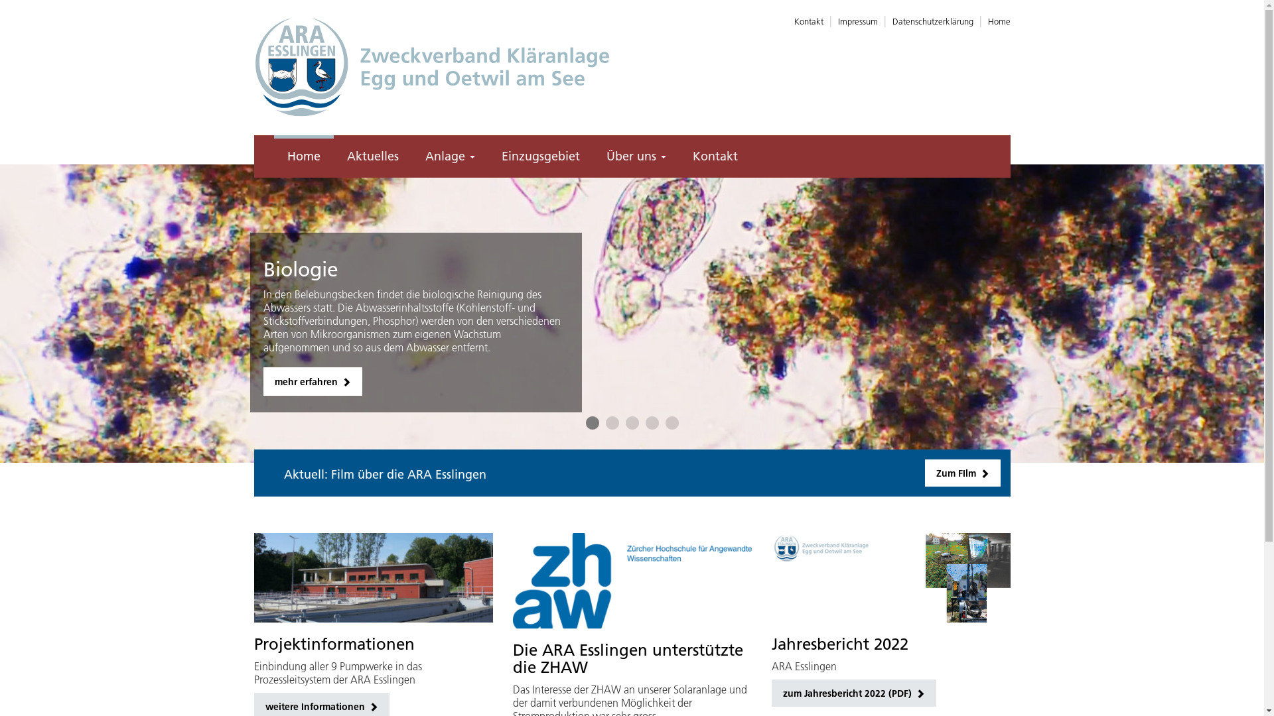 This screenshot has width=1274, height=716. I want to click on Kontakt, so click(808, 21).